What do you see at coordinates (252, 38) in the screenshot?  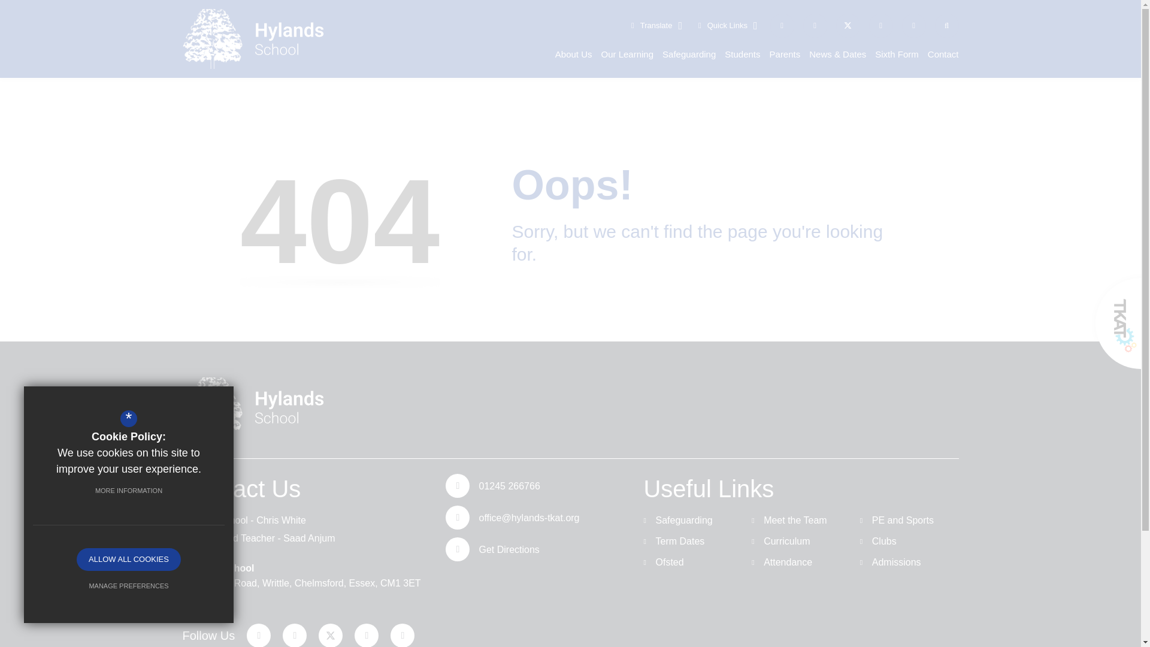 I see `Hylands School` at bounding box center [252, 38].